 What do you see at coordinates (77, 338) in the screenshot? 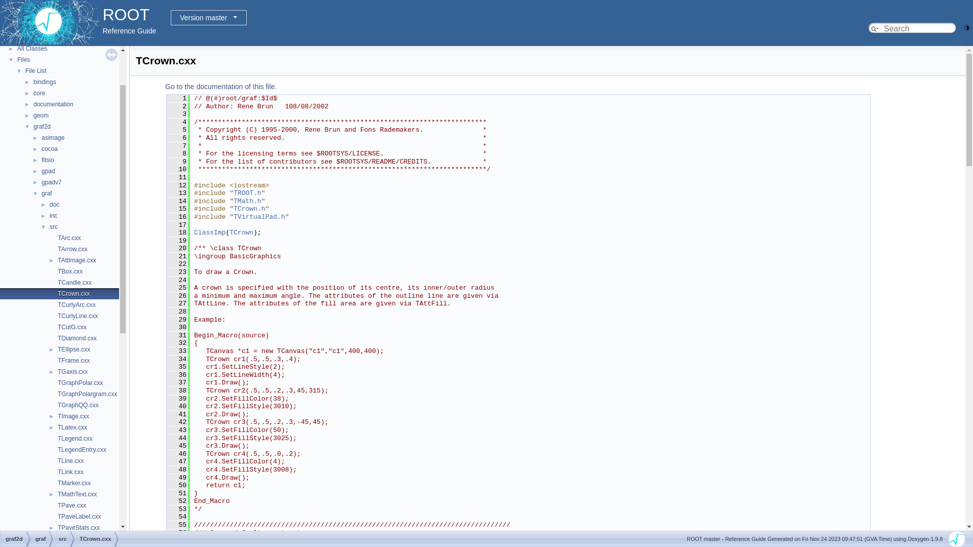
I see `TDiamond.cxx` at bounding box center [77, 338].